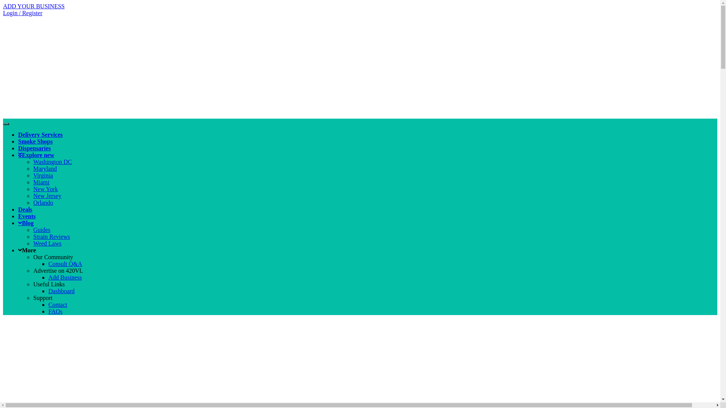 Image resolution: width=726 pixels, height=408 pixels. What do you see at coordinates (51, 236) in the screenshot?
I see `Strain Reviews` at bounding box center [51, 236].